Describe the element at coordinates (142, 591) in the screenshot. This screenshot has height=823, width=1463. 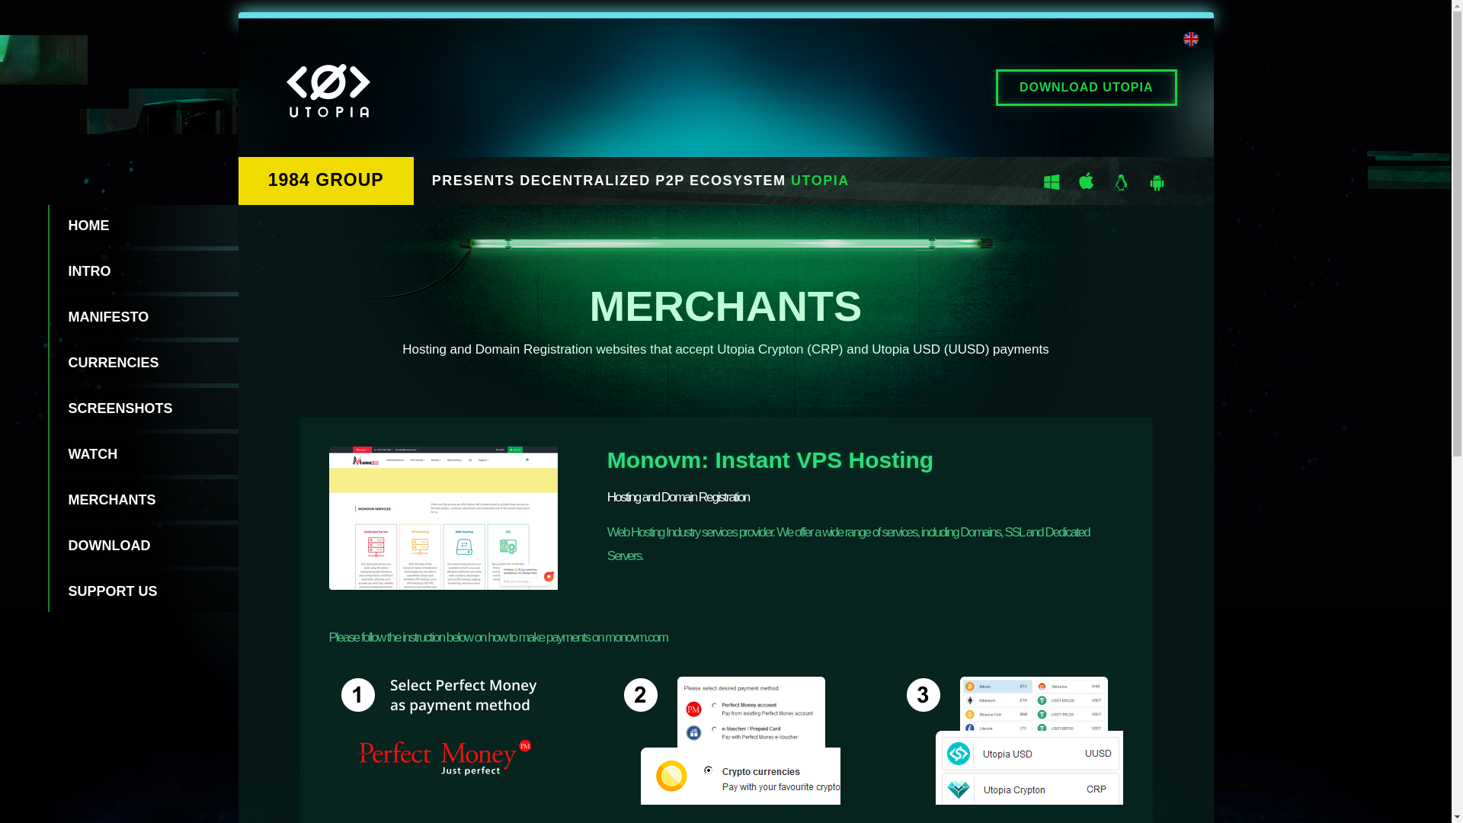
I see `SUPPORT US` at that location.